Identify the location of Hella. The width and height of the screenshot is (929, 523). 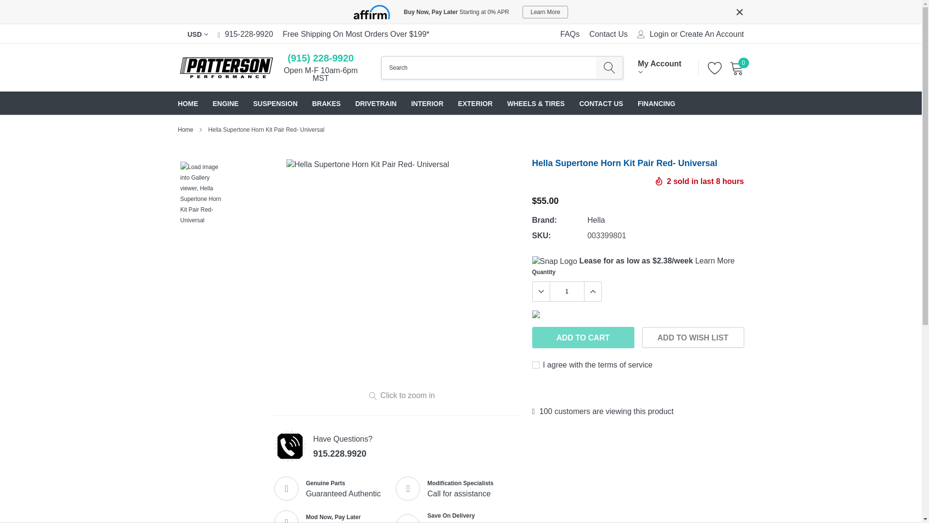
(596, 220).